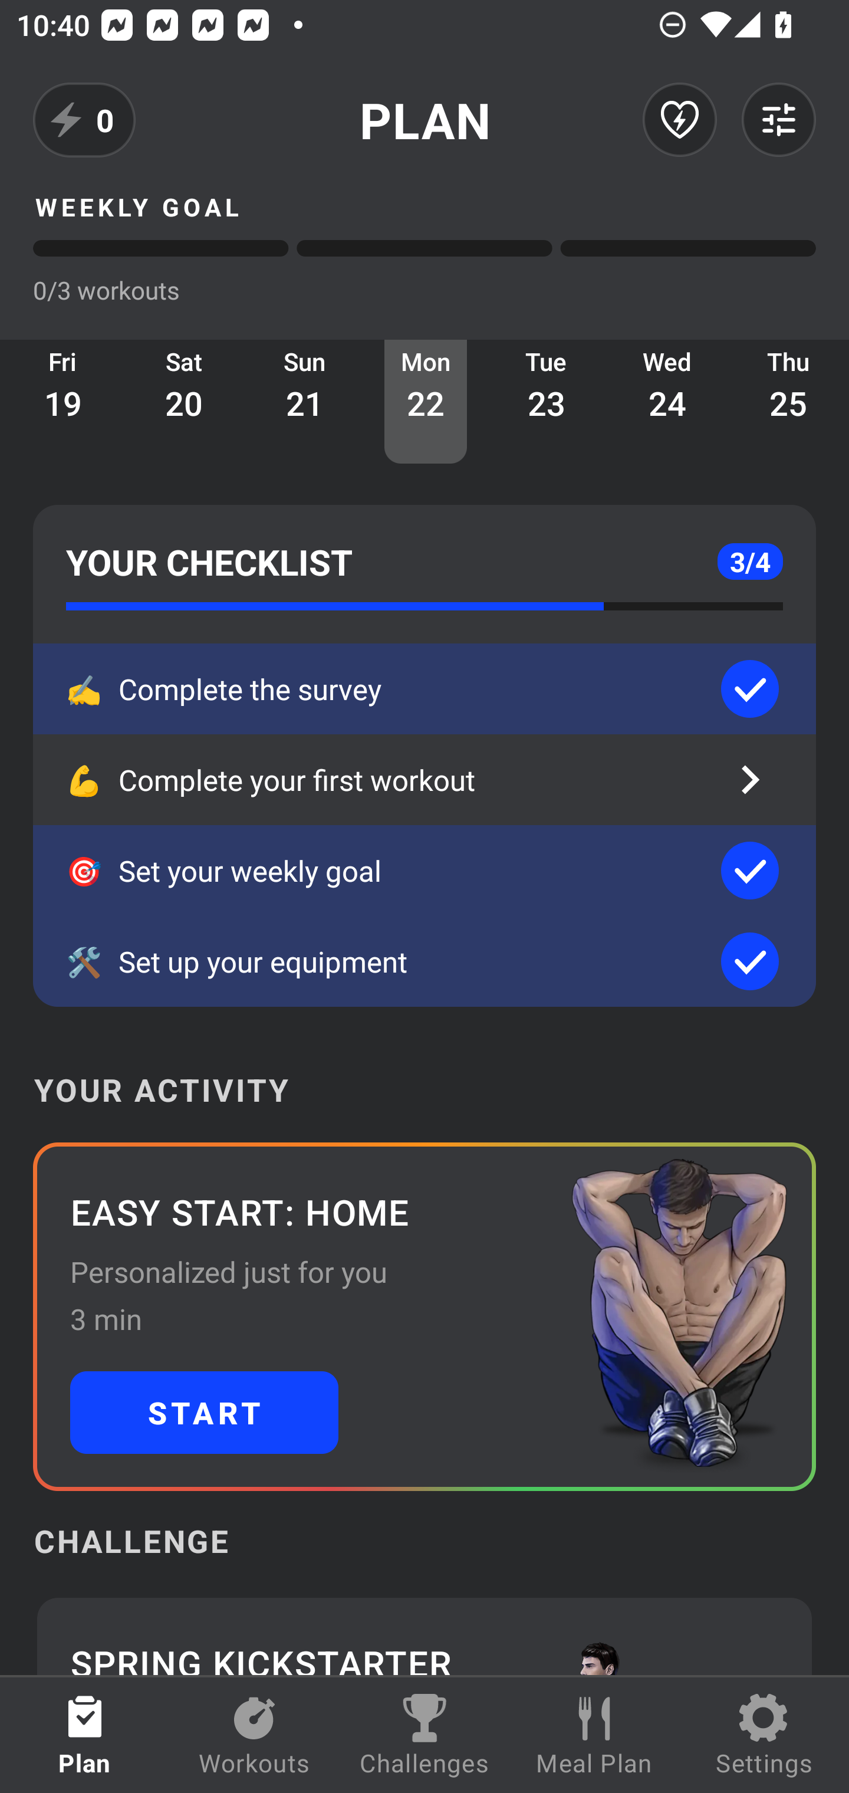 The image size is (849, 1793). What do you see at coordinates (305, 401) in the screenshot?
I see `Sun 21` at bounding box center [305, 401].